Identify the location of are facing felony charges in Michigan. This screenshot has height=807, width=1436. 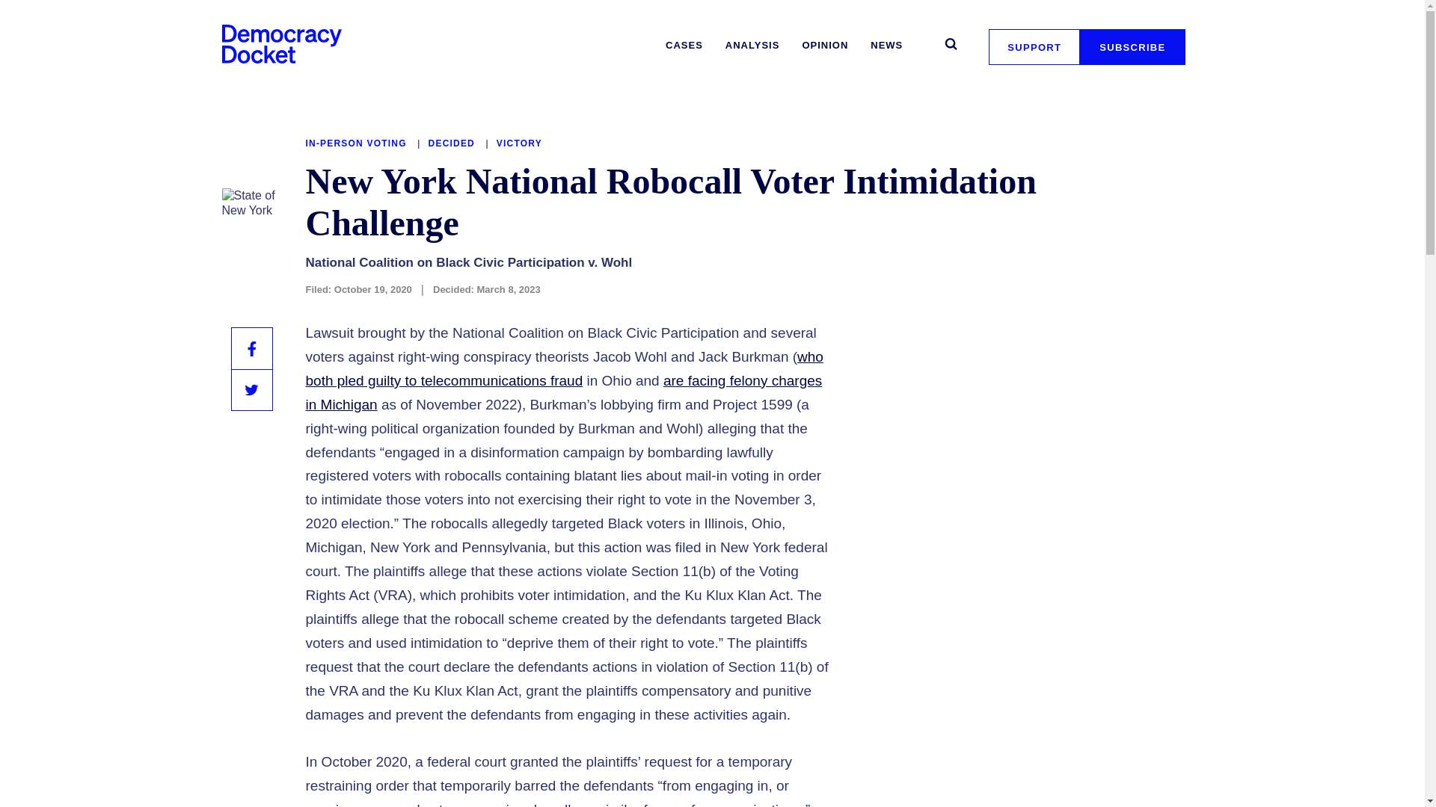
(562, 392).